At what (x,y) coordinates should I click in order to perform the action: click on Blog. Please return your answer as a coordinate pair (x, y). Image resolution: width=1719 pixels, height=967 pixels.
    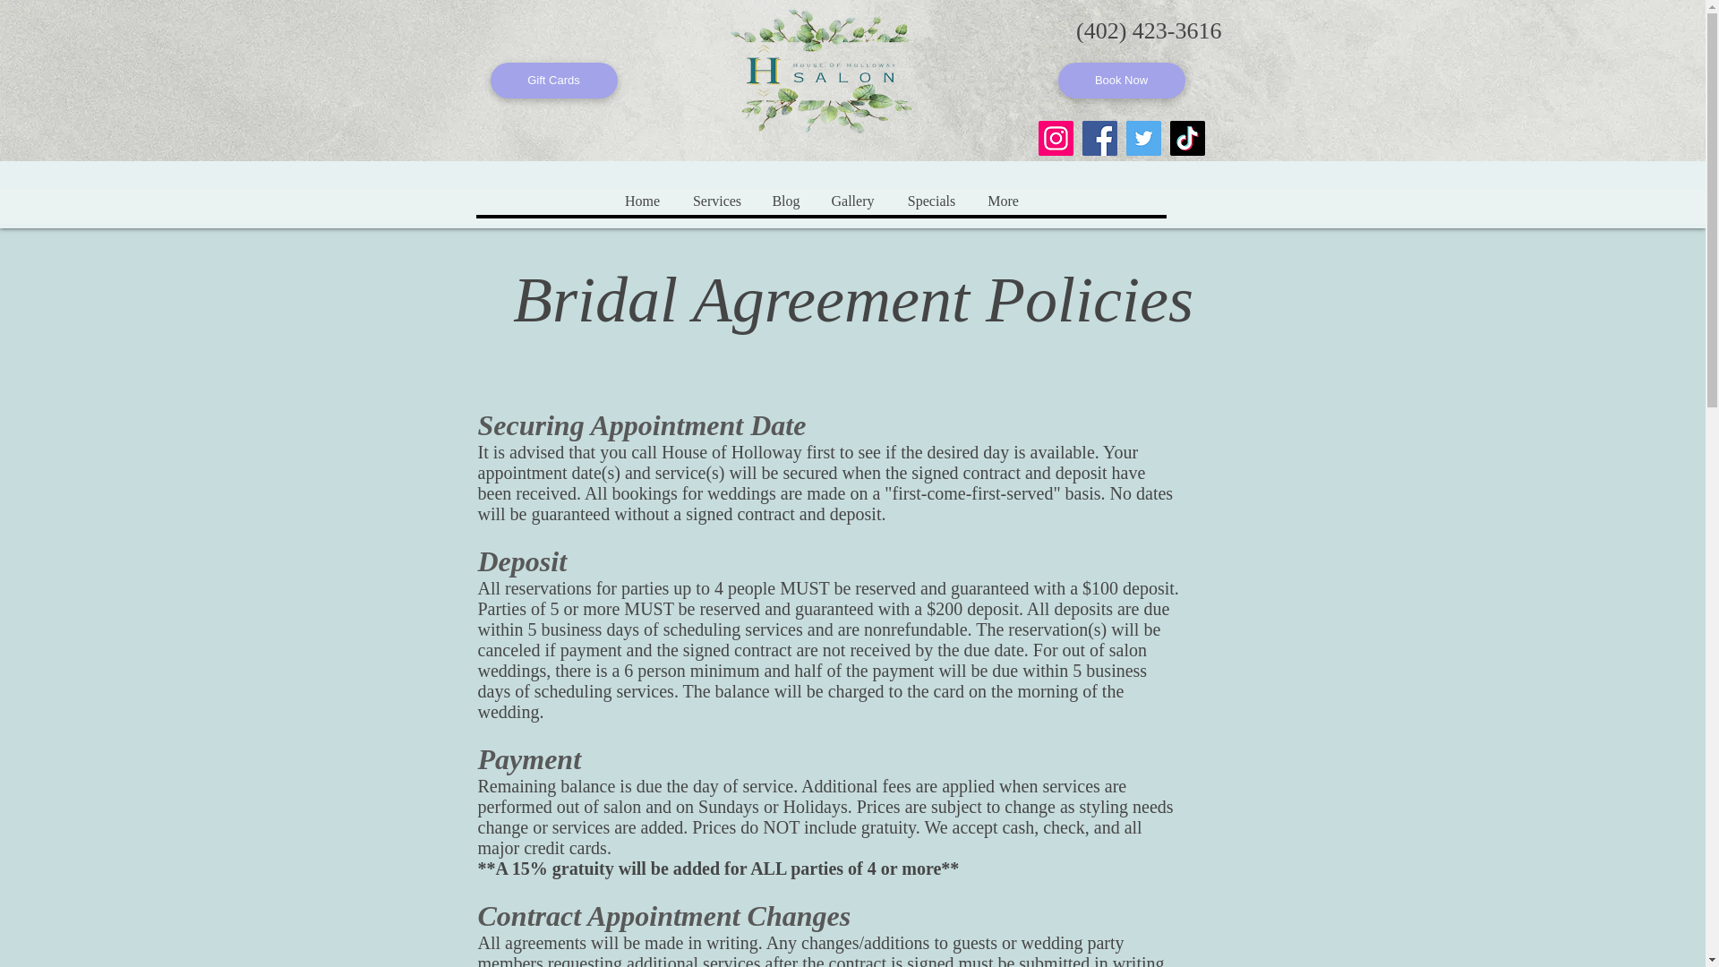
    Looking at the image, I should click on (785, 201).